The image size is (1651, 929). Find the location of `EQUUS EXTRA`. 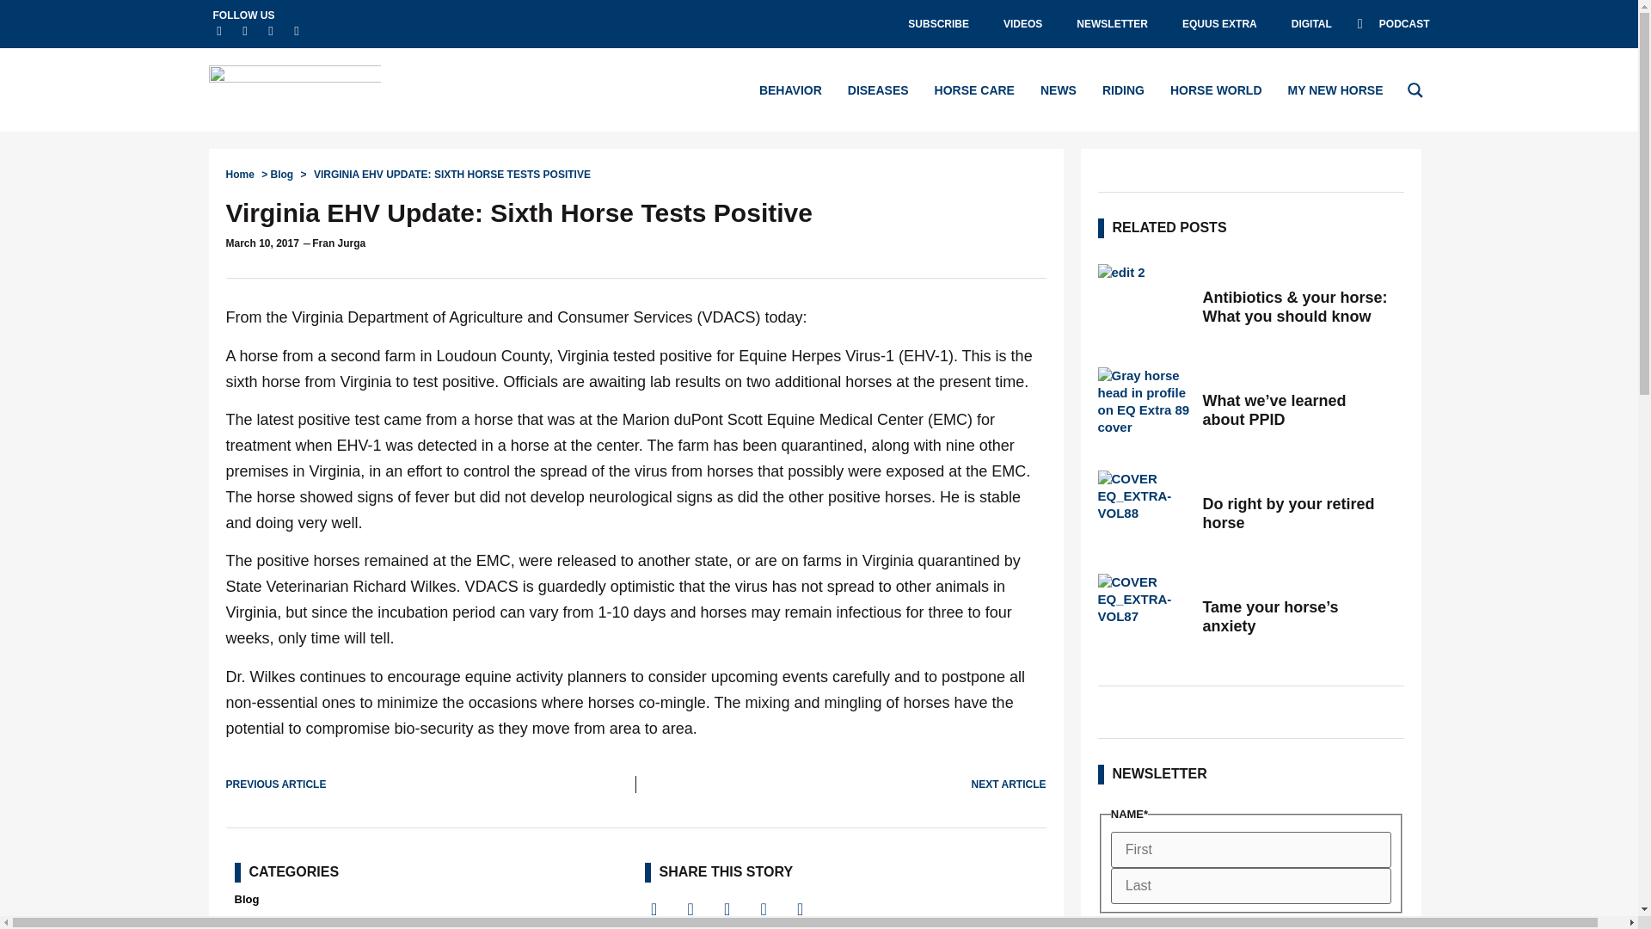

EQUUS EXTRA is located at coordinates (1219, 24).